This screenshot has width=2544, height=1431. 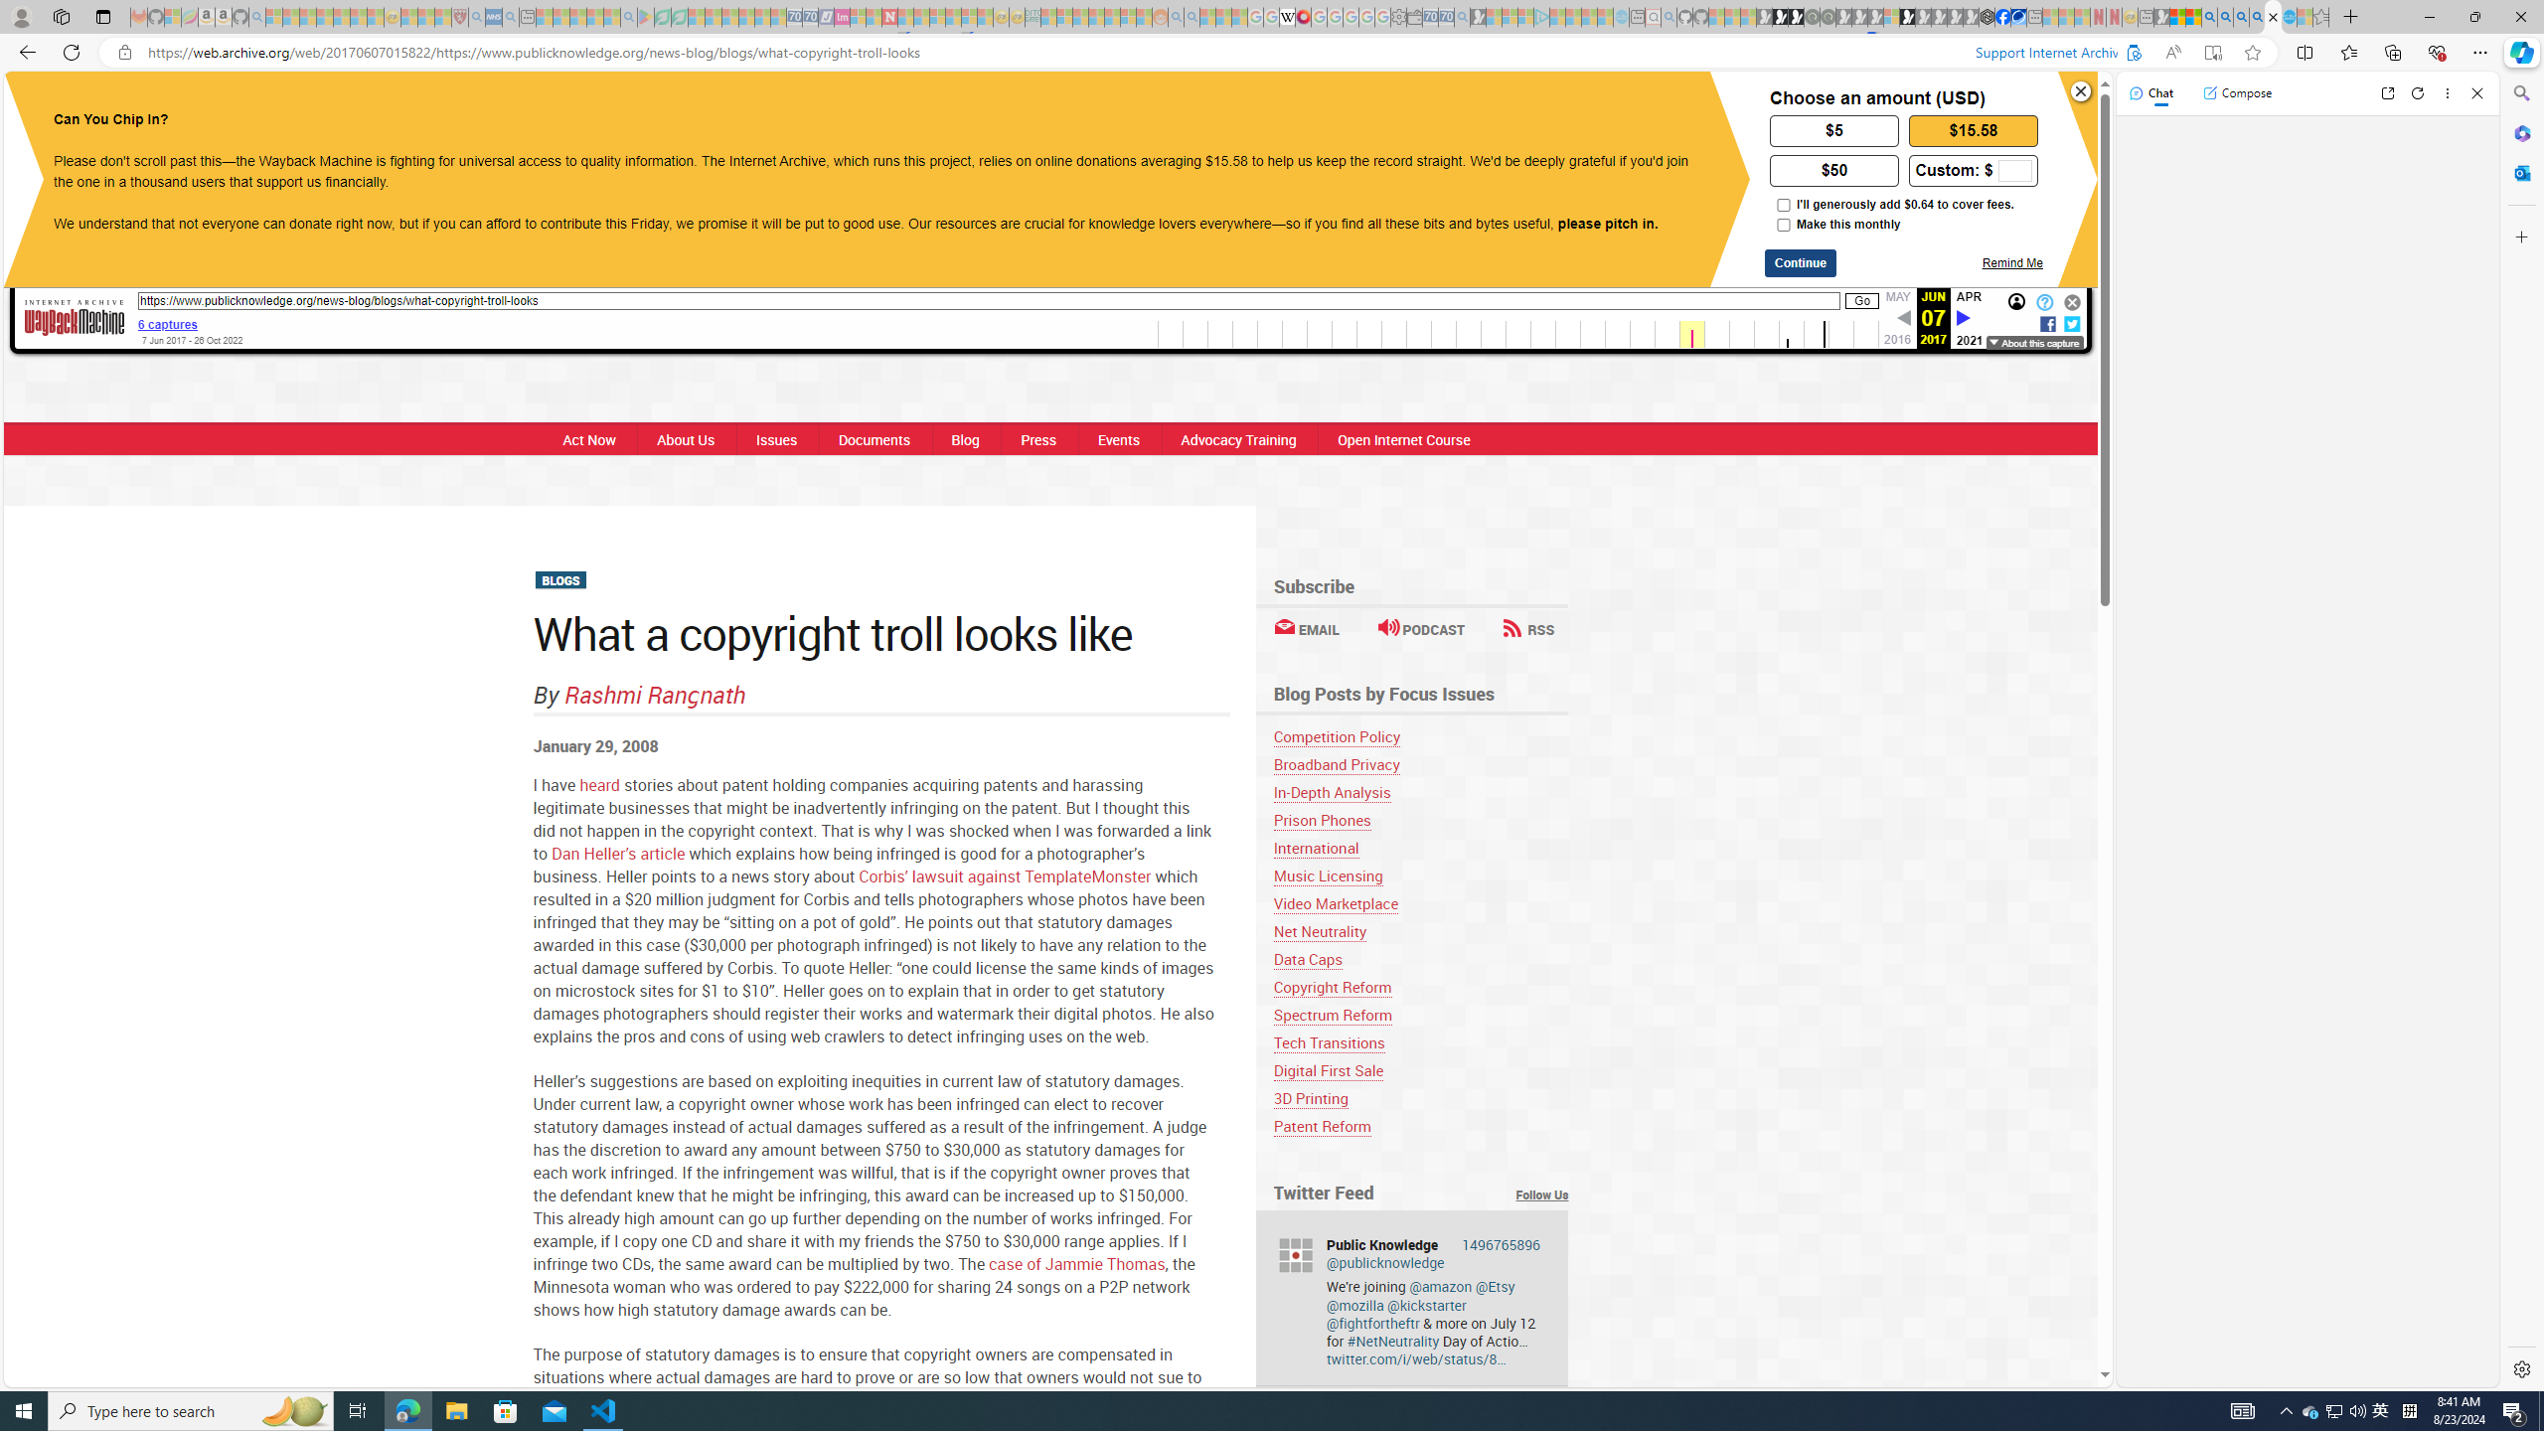 What do you see at coordinates (2128, 53) in the screenshot?
I see `Support Internet Archive?` at bounding box center [2128, 53].